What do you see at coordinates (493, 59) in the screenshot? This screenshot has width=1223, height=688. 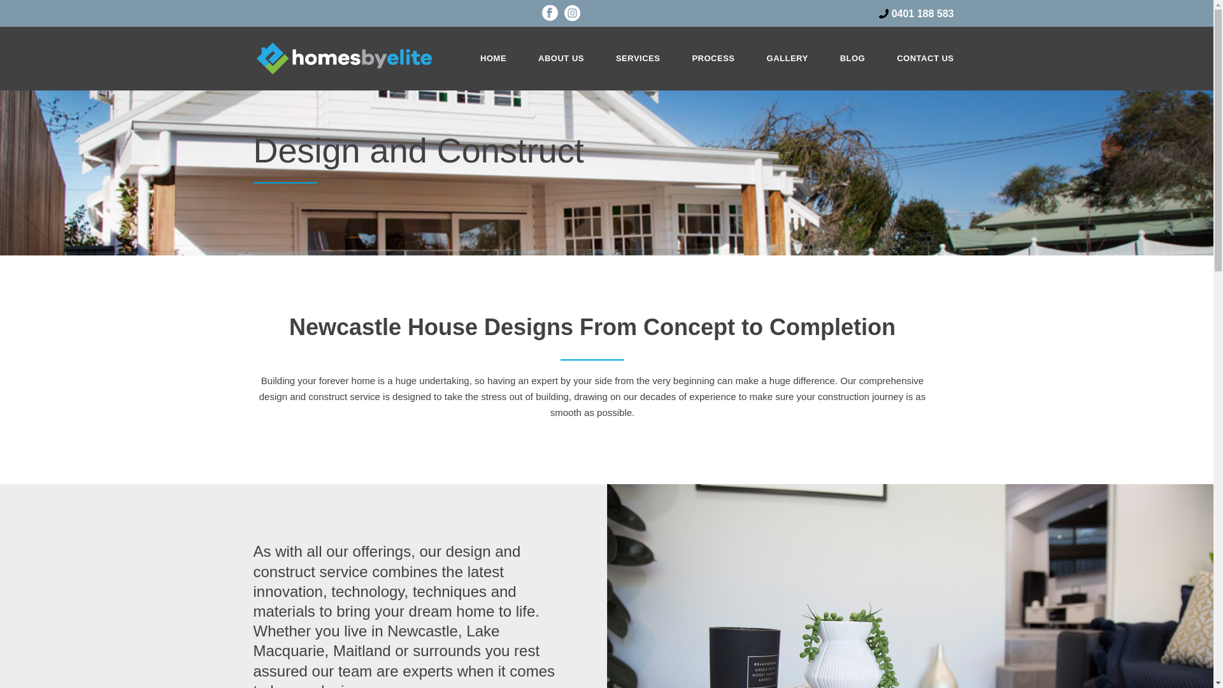 I see `HOME` at bounding box center [493, 59].